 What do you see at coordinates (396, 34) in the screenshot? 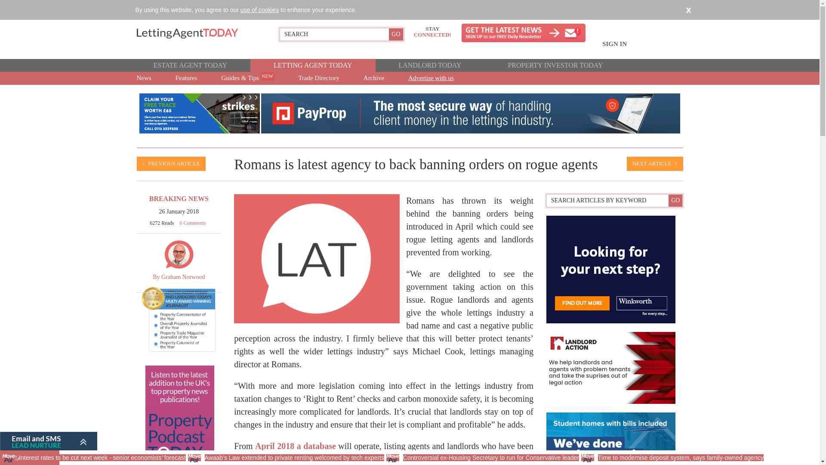
I see `GO` at bounding box center [396, 34].